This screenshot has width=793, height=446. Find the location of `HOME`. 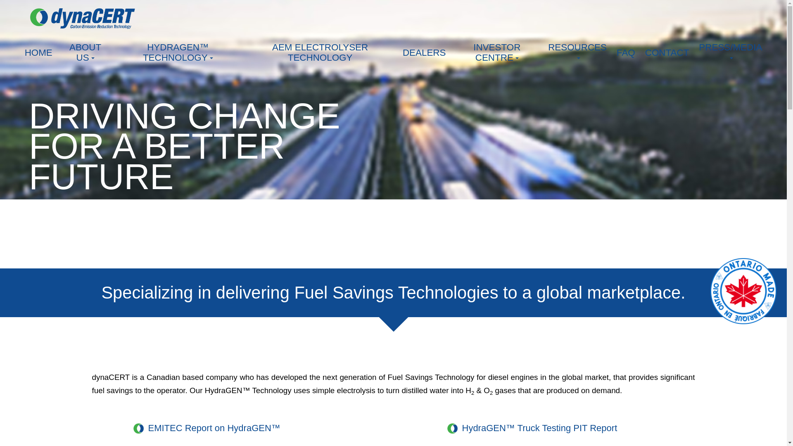

HOME is located at coordinates (38, 52).